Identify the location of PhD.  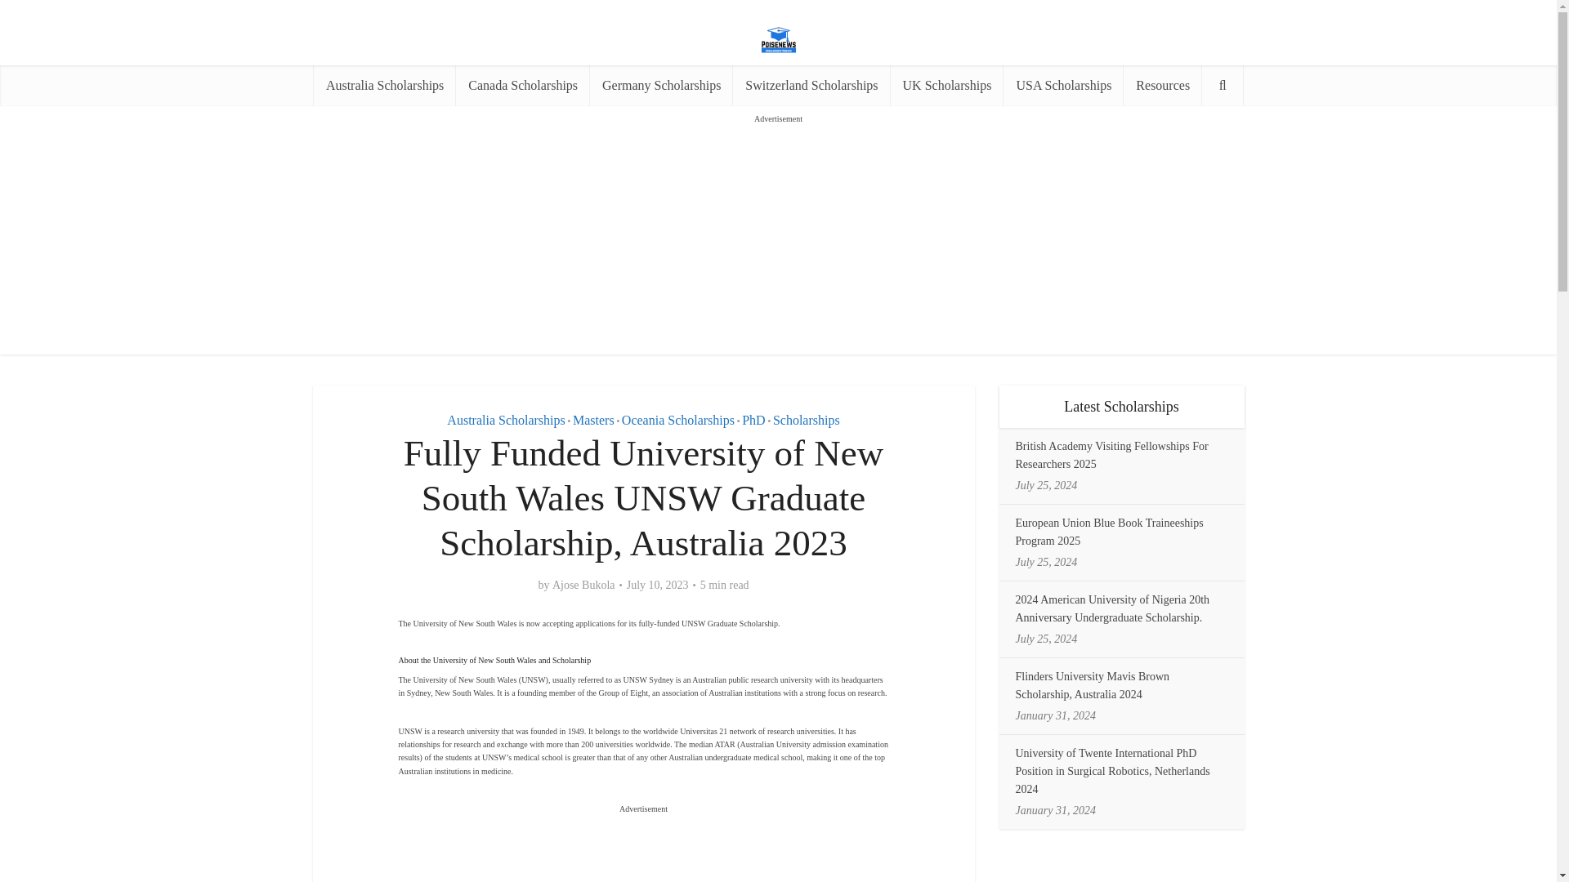
(753, 420).